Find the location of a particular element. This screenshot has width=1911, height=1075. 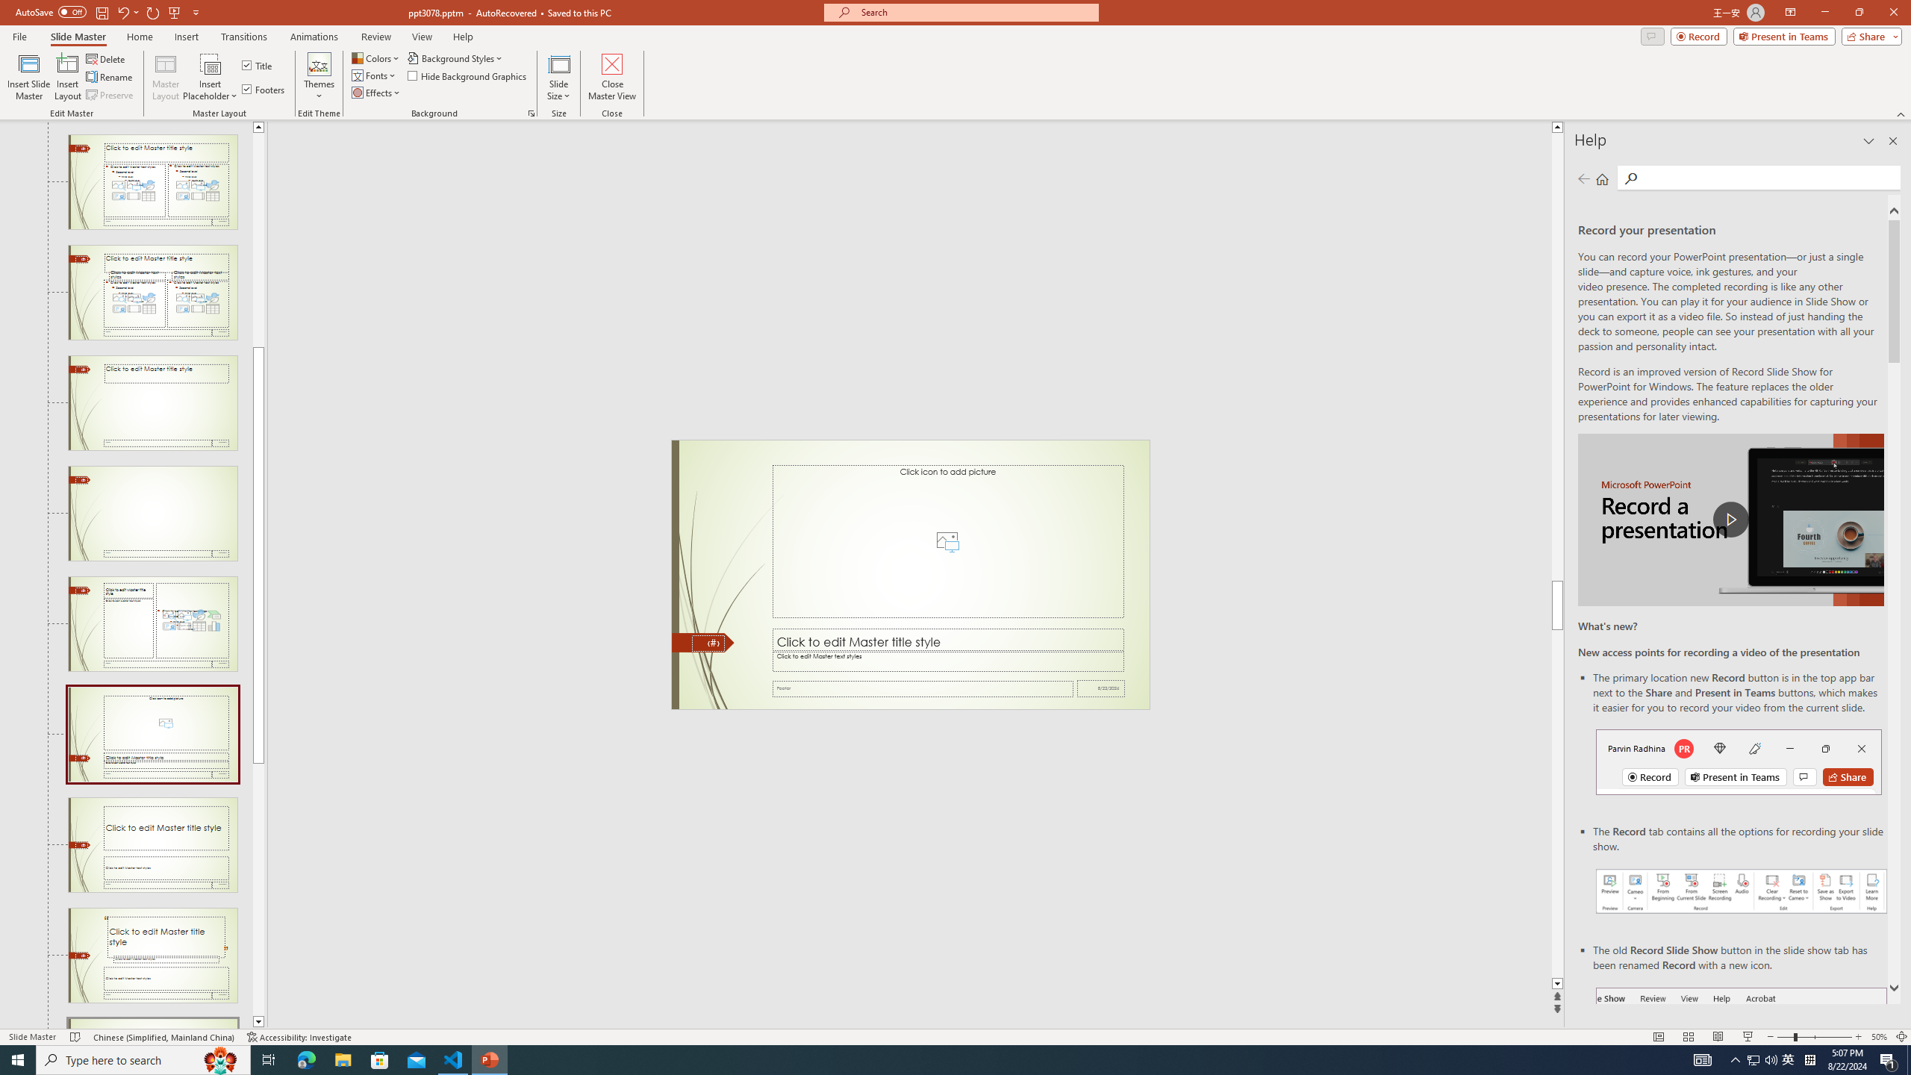

Rename is located at coordinates (110, 78).